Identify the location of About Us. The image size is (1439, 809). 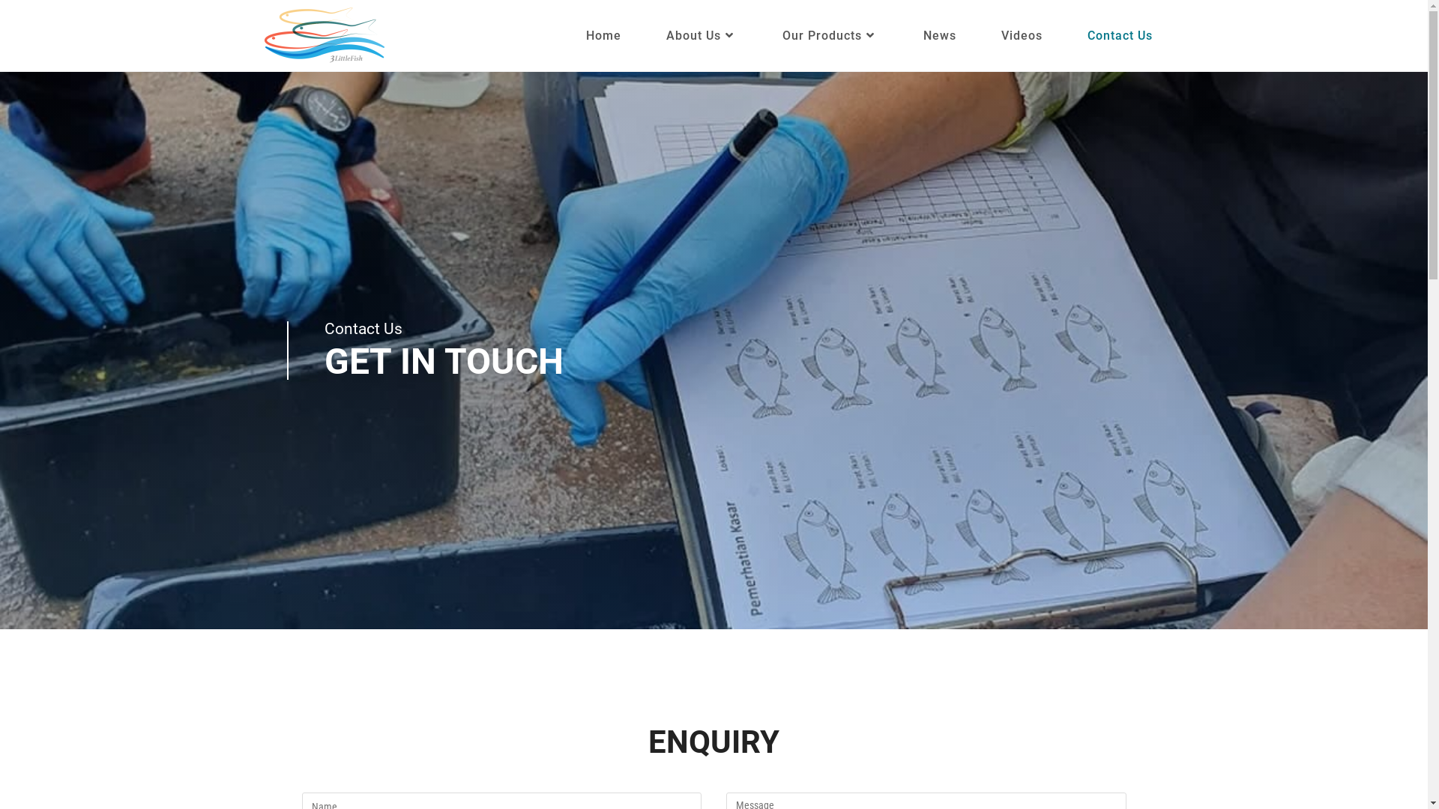
(702, 36).